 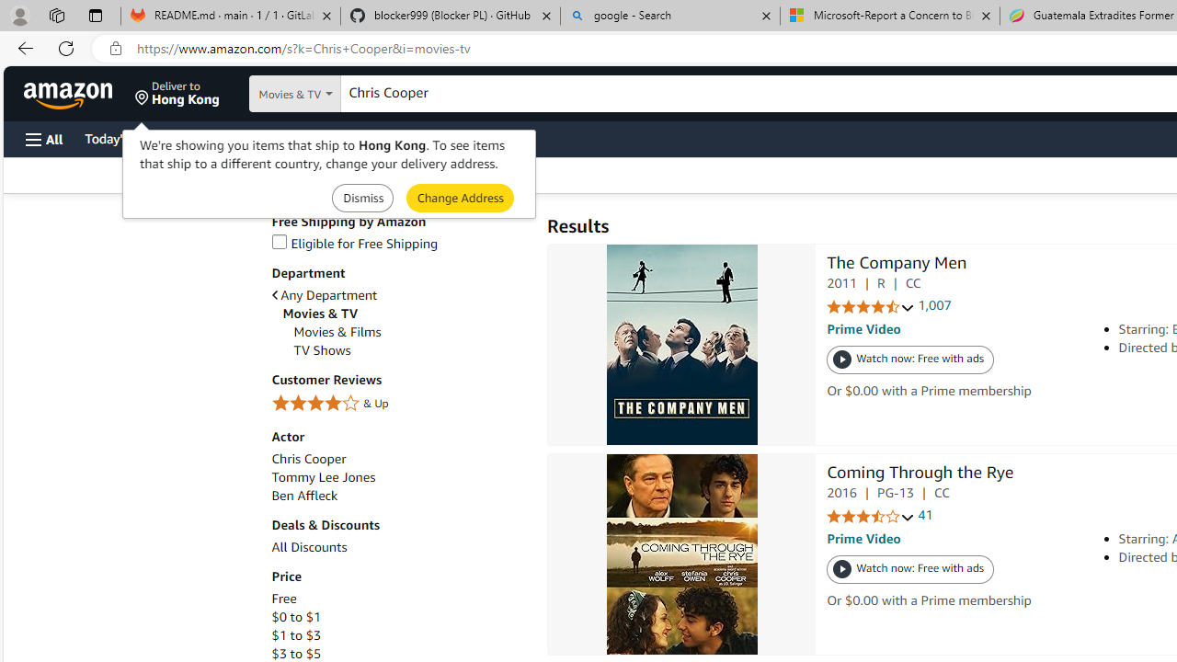 I want to click on Prime Video, so click(x=863, y=539).